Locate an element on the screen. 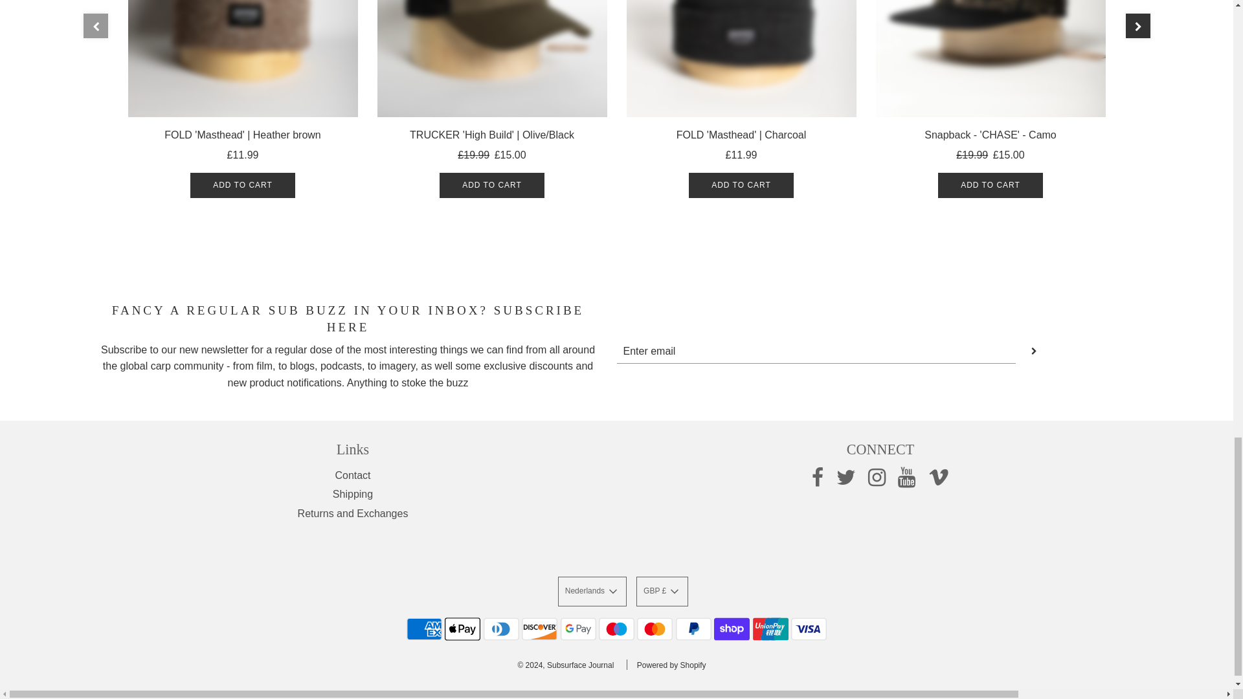 The image size is (1243, 699). American Express is located at coordinates (424, 629).